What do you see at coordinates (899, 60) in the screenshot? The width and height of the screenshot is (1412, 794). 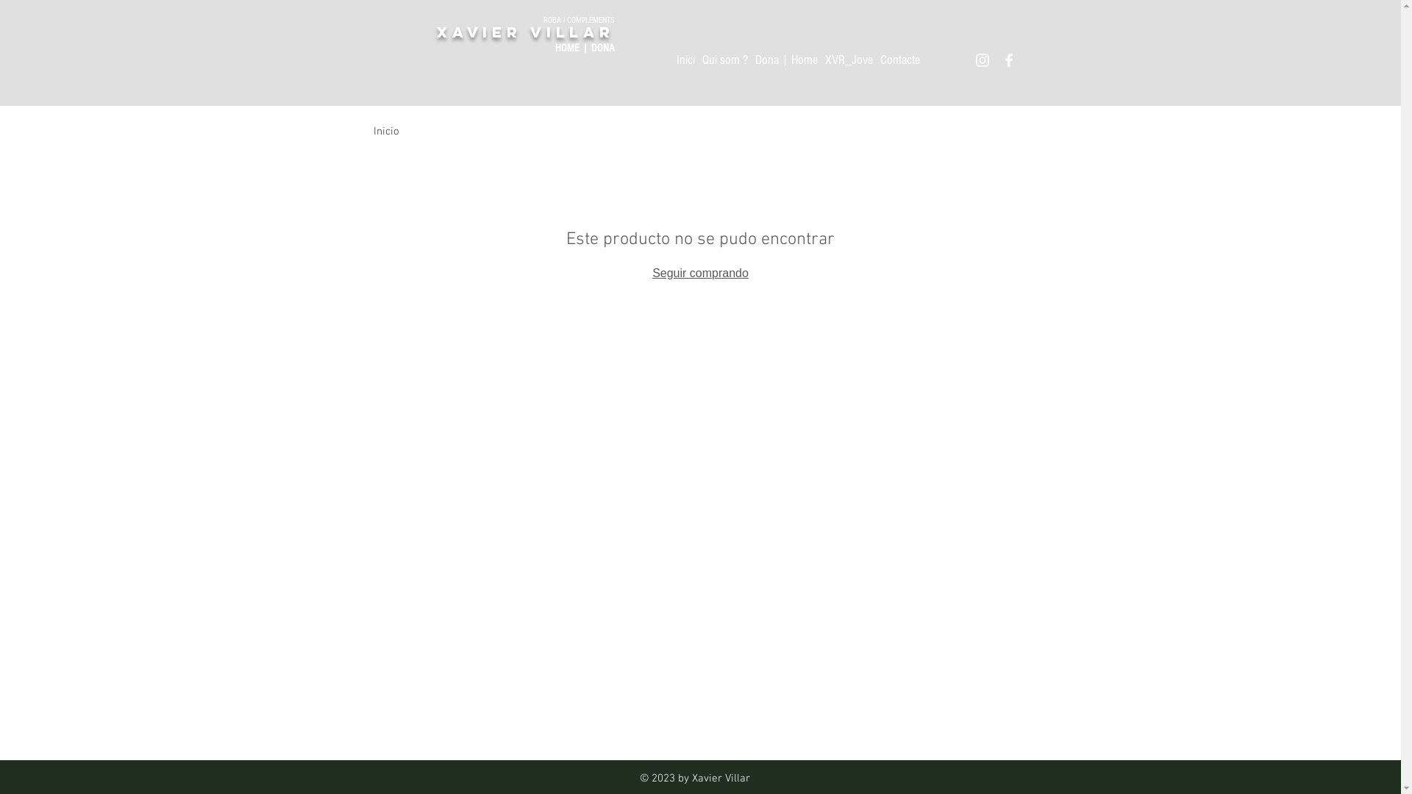 I see `Contacte` at bounding box center [899, 60].